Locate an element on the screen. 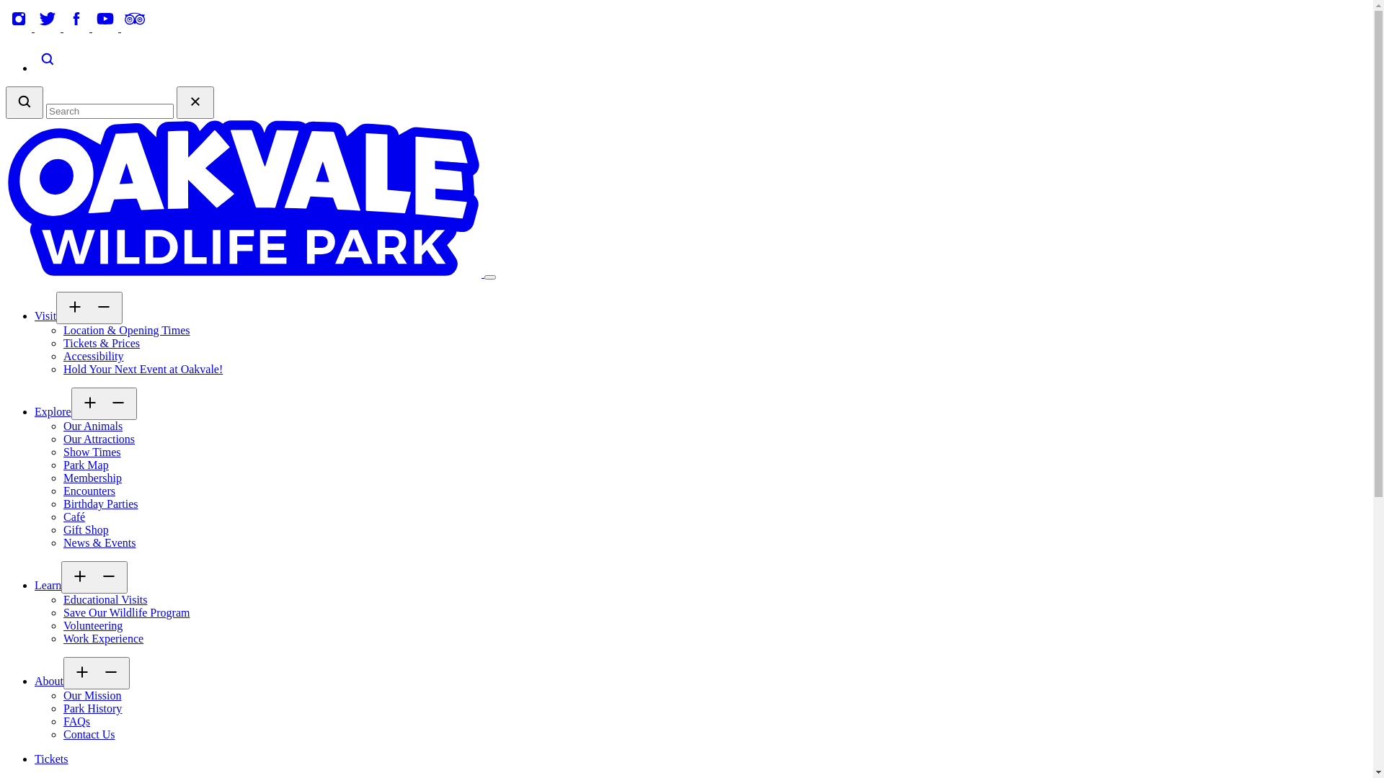 The width and height of the screenshot is (1384, 778). Park History is located at coordinates (92, 709).